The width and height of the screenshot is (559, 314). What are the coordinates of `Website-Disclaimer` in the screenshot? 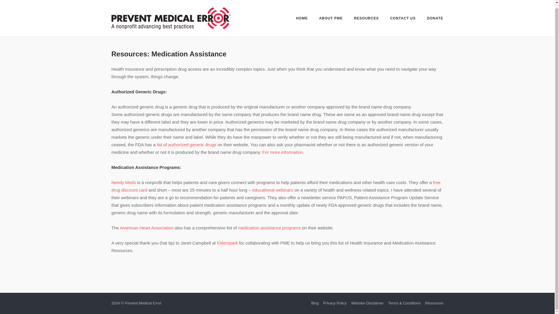 It's located at (367, 303).